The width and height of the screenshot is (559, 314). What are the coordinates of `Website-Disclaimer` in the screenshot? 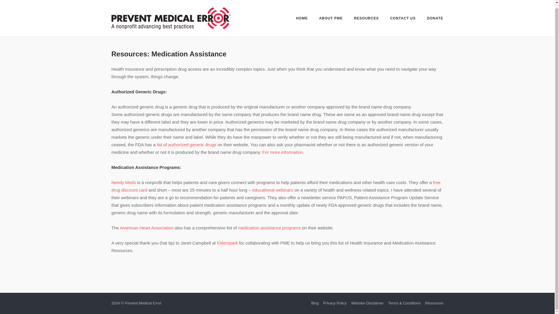 It's located at (367, 303).